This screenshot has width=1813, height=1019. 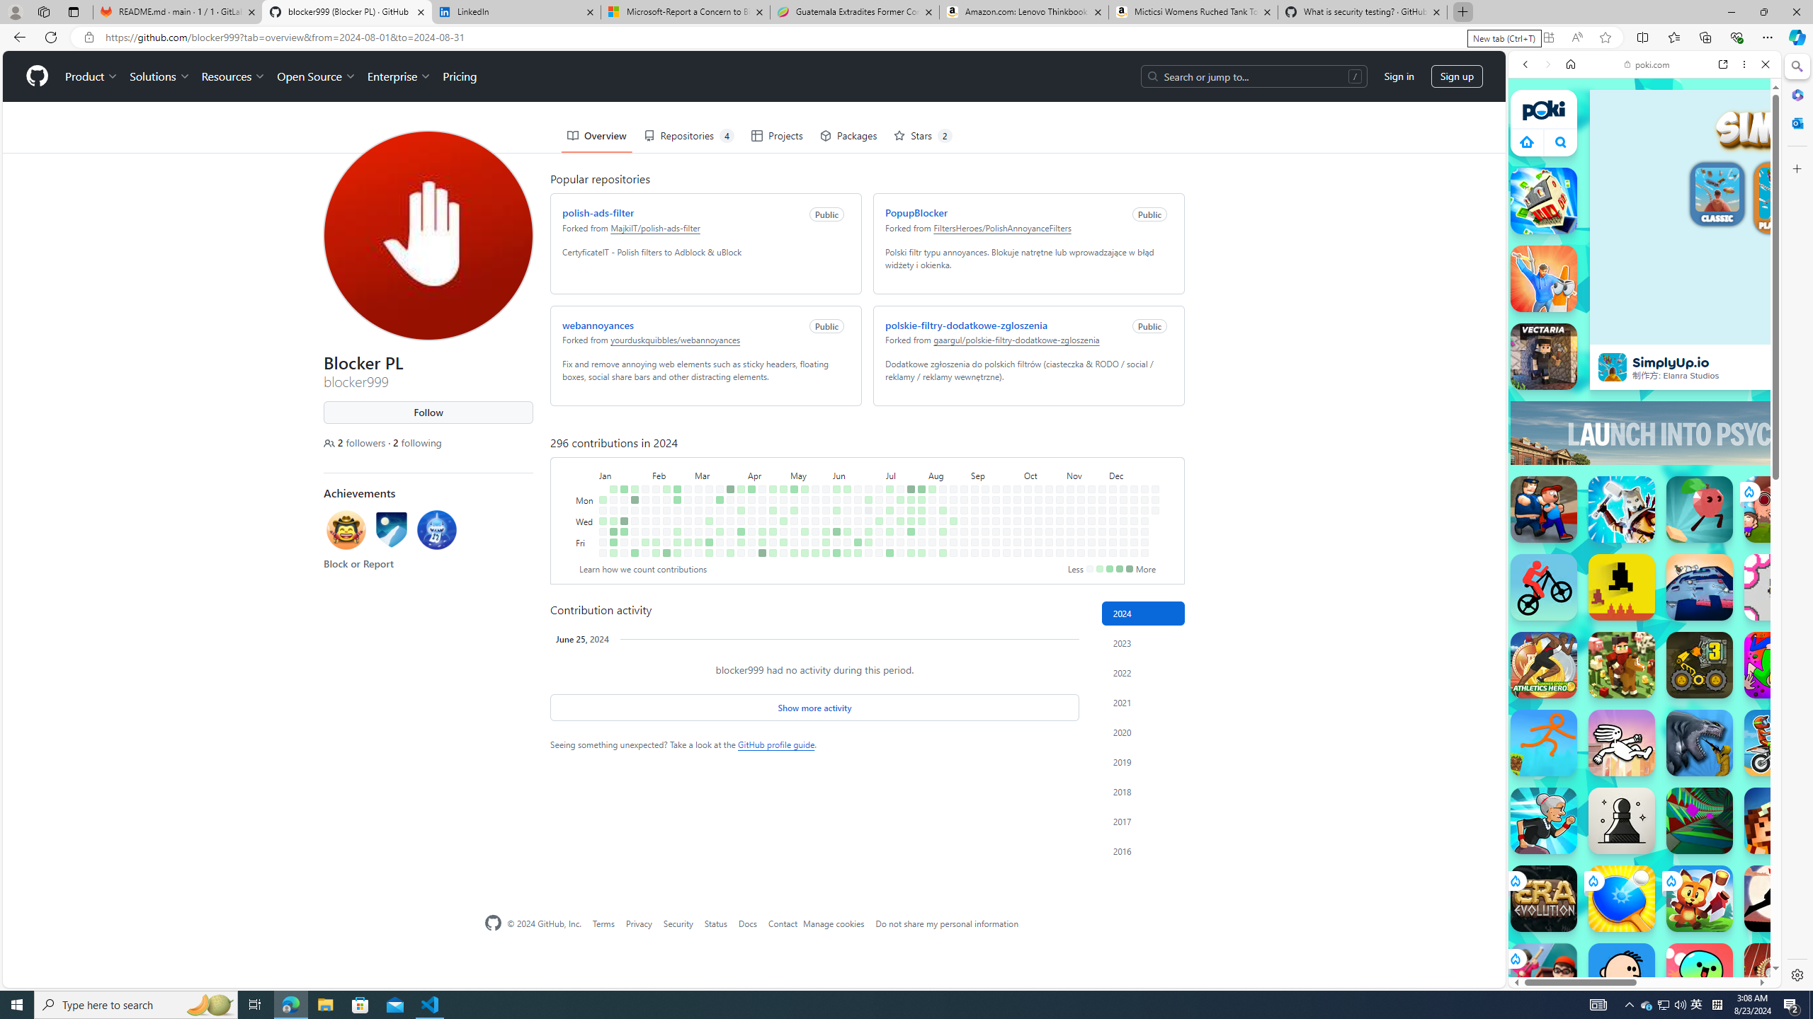 I want to click on No contributions on November 5th., so click(x=1071, y=510).